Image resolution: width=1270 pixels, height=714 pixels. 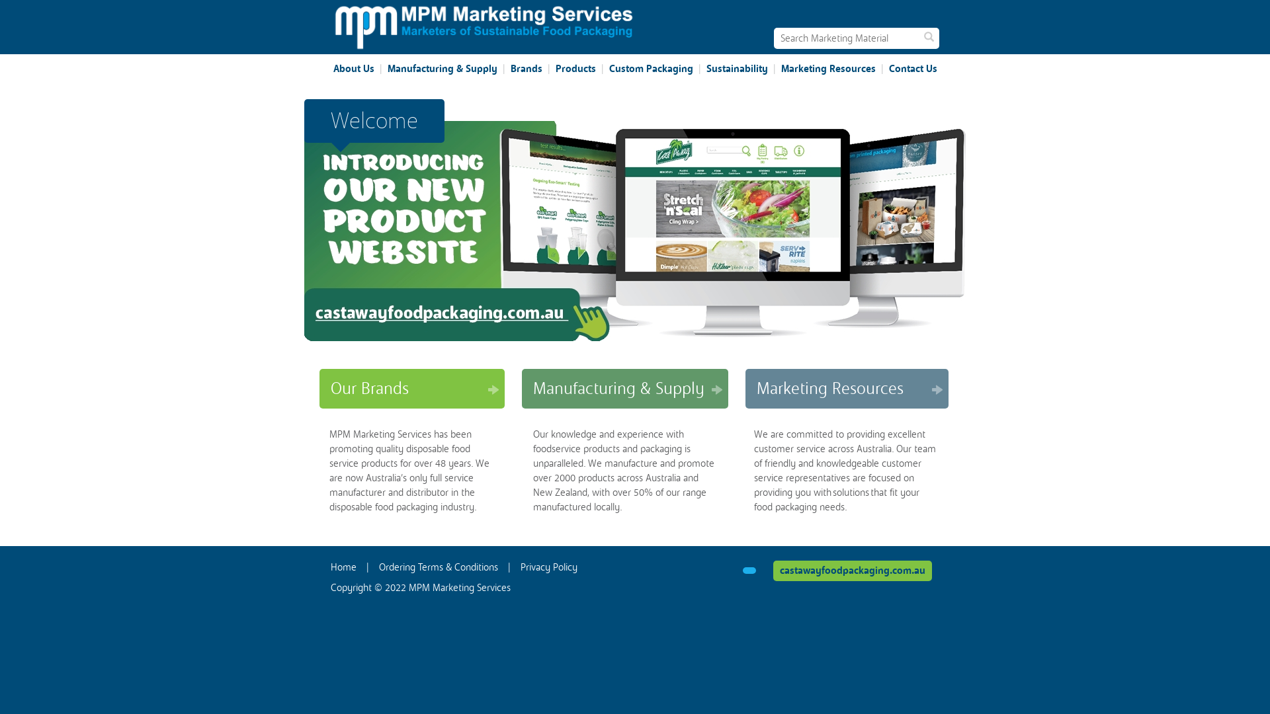 What do you see at coordinates (575, 69) in the screenshot?
I see `Products` at bounding box center [575, 69].